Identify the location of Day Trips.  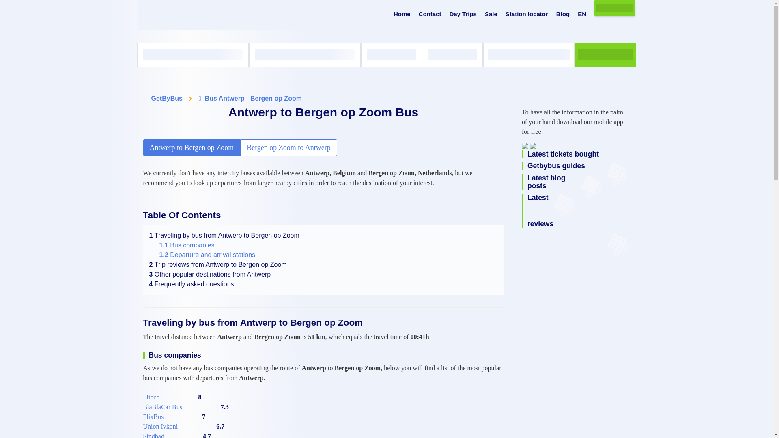
(463, 14).